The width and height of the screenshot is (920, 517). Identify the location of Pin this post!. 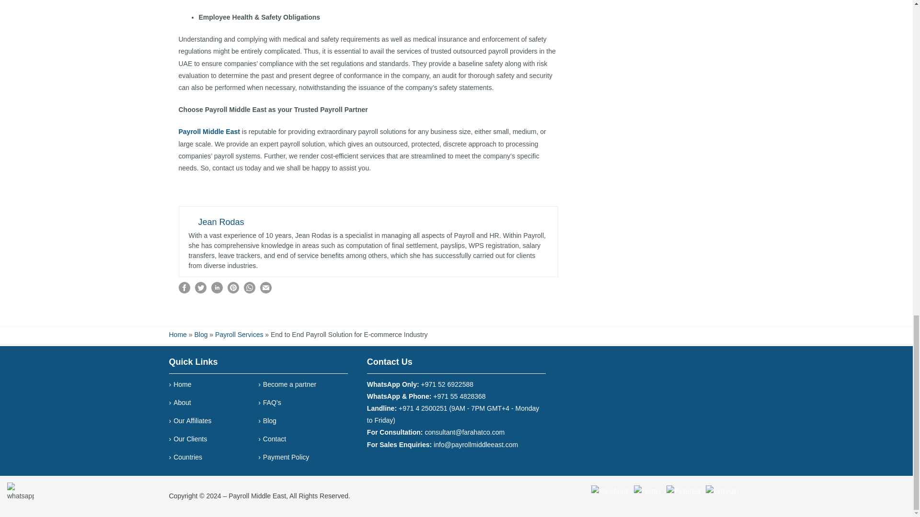
(233, 291).